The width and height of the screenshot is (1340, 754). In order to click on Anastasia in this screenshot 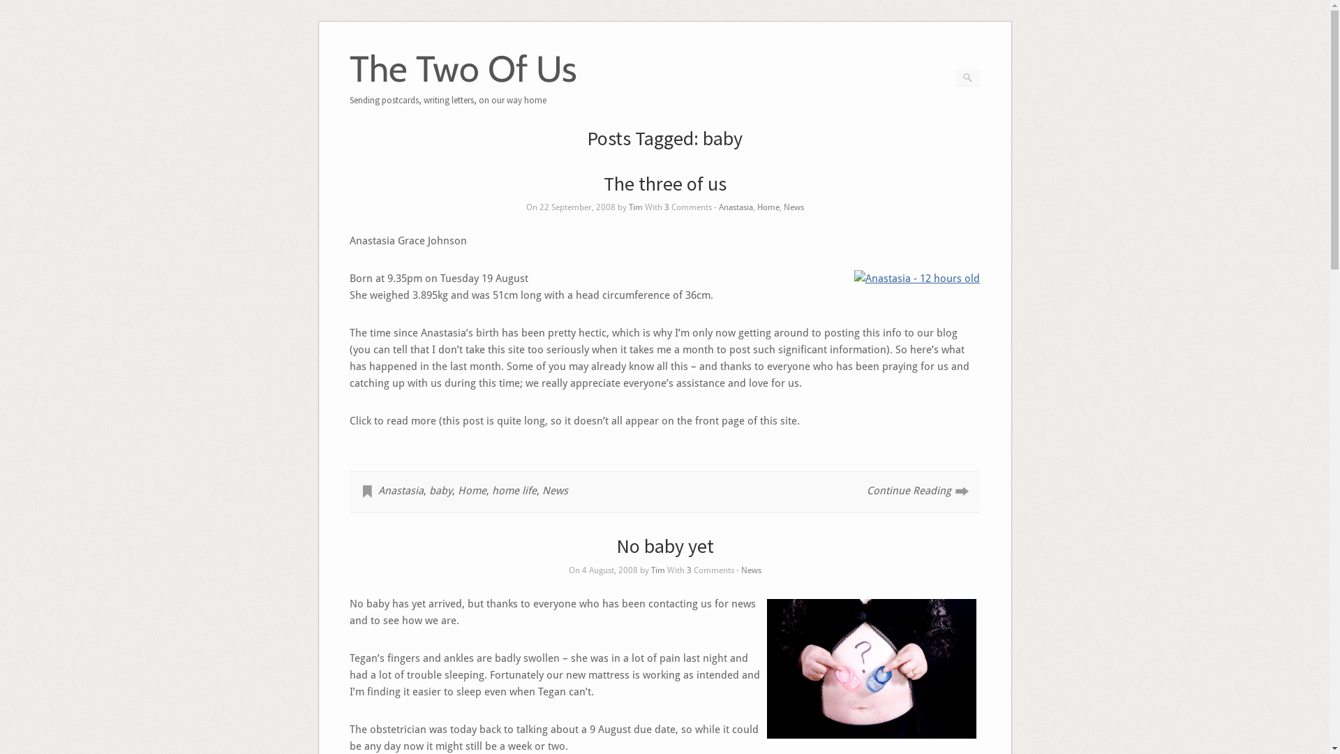, I will do `click(736, 207)`.